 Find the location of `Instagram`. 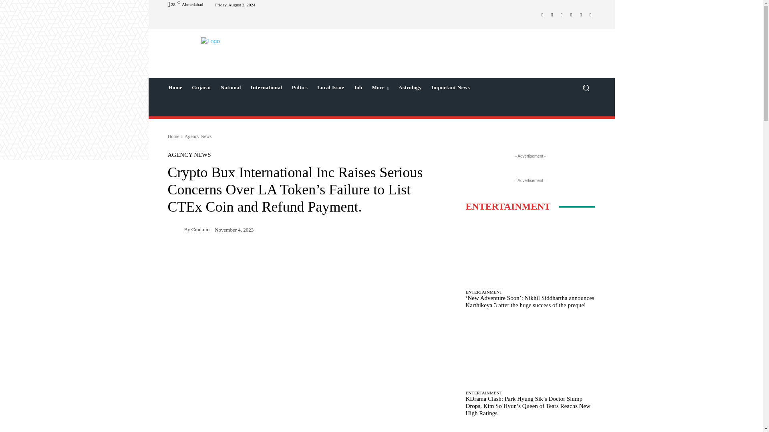

Instagram is located at coordinates (552, 14).